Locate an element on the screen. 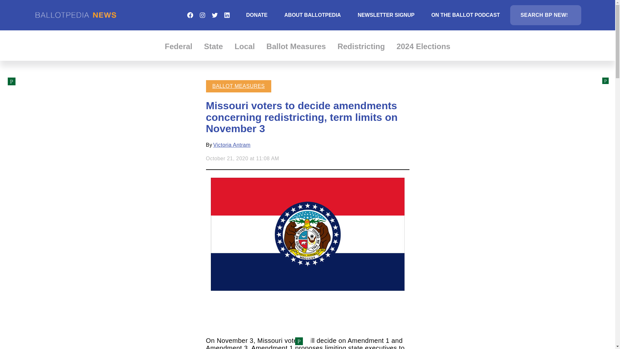 This screenshot has width=620, height=349. BALLOT MEASURES is located at coordinates (239, 86).